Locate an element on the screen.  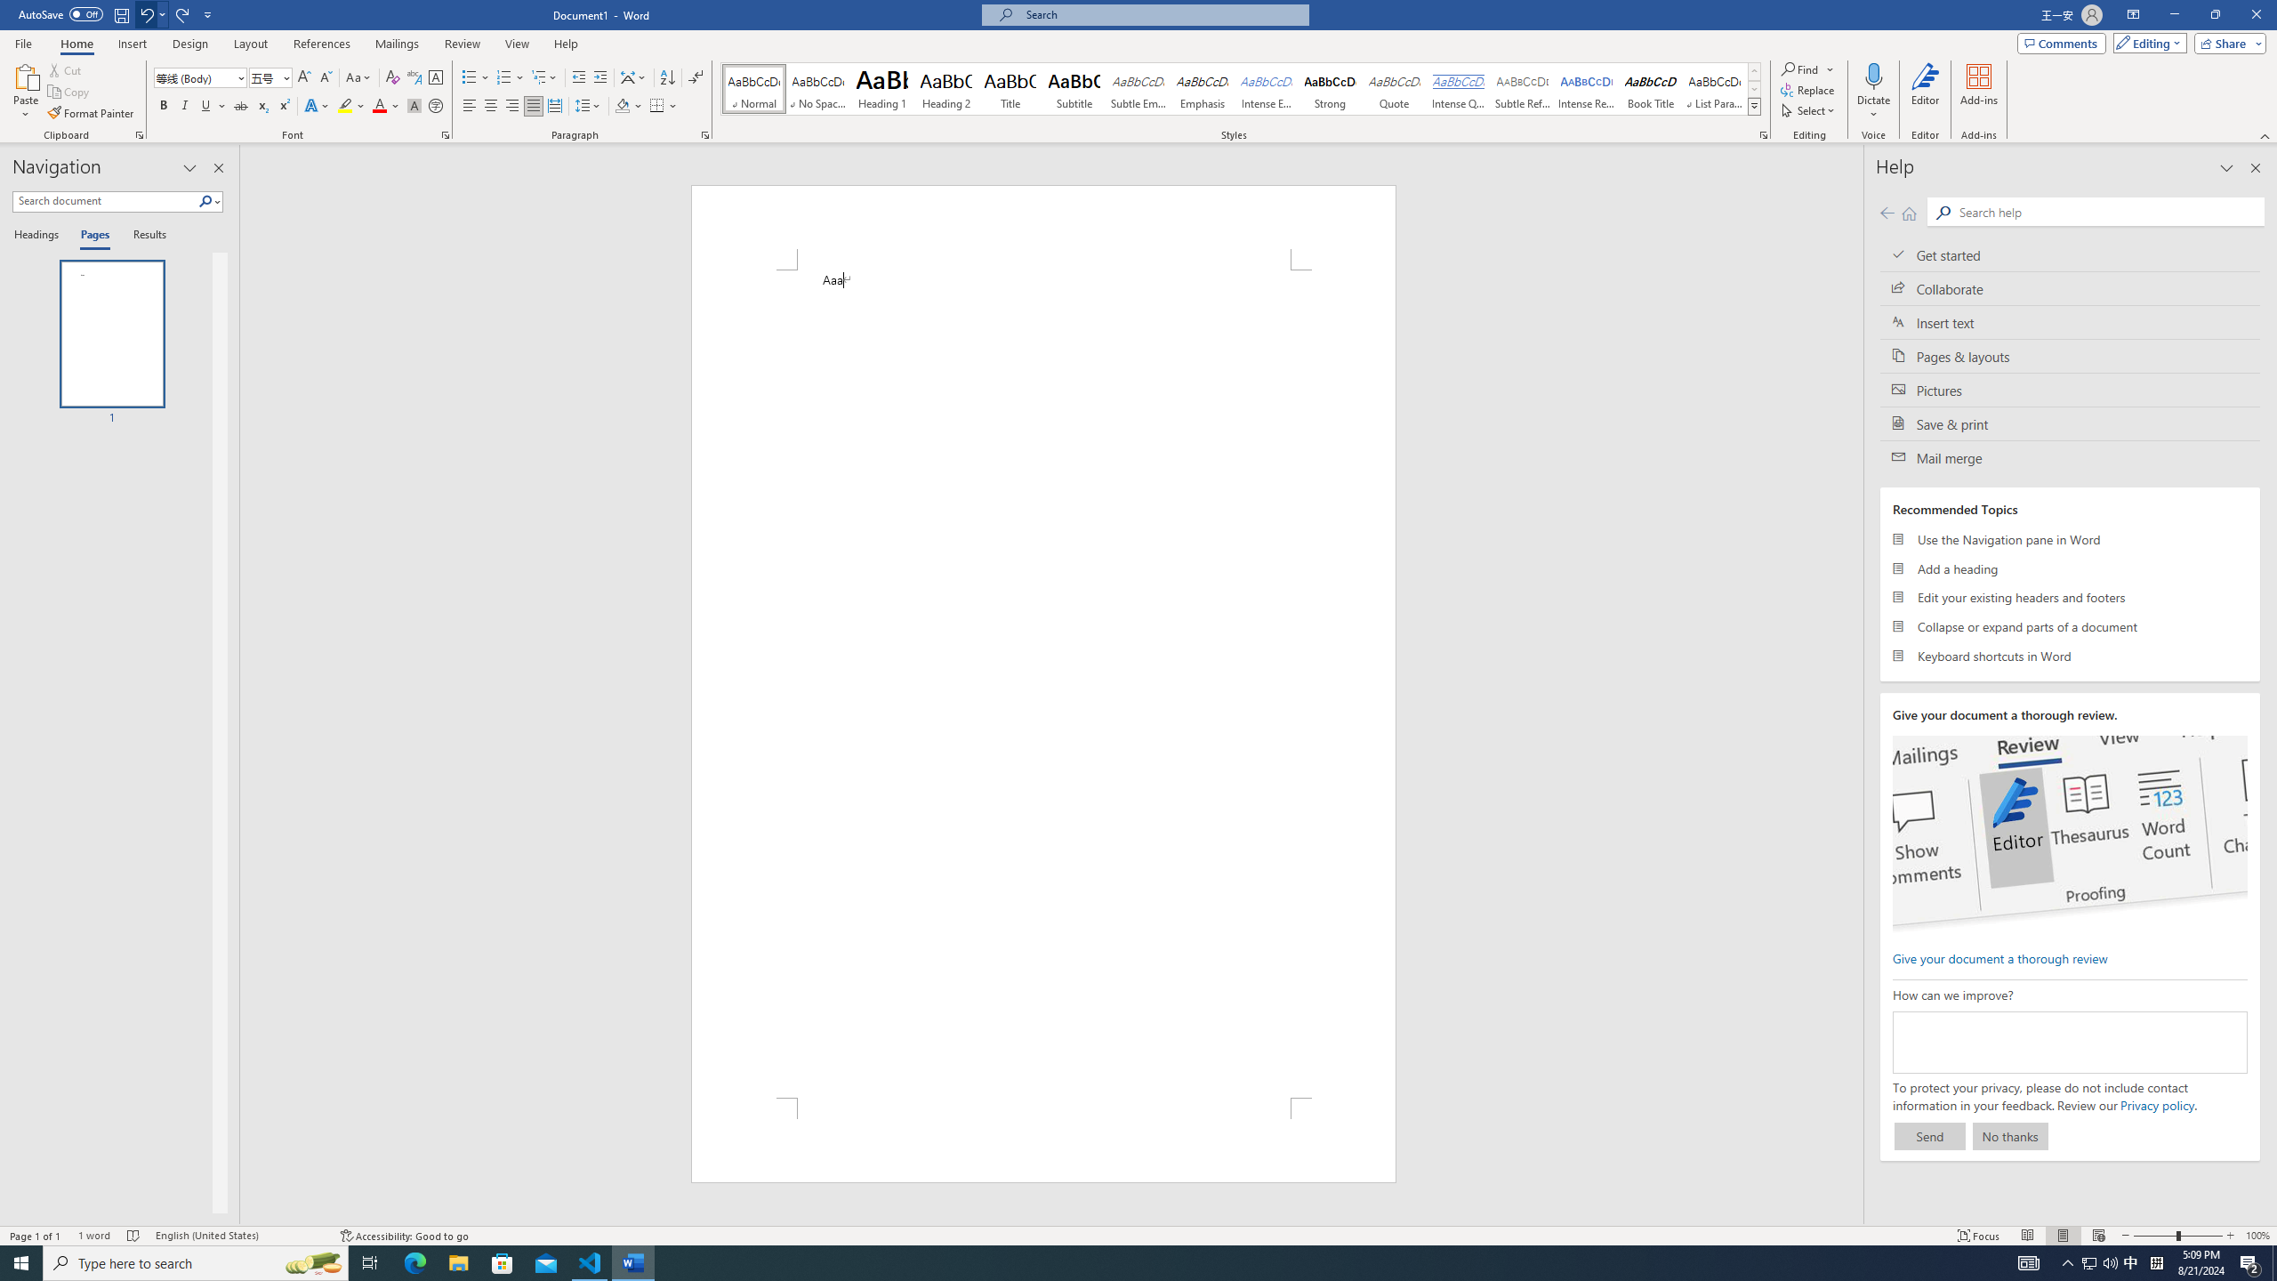
Results is located at coordinates (143, 236).